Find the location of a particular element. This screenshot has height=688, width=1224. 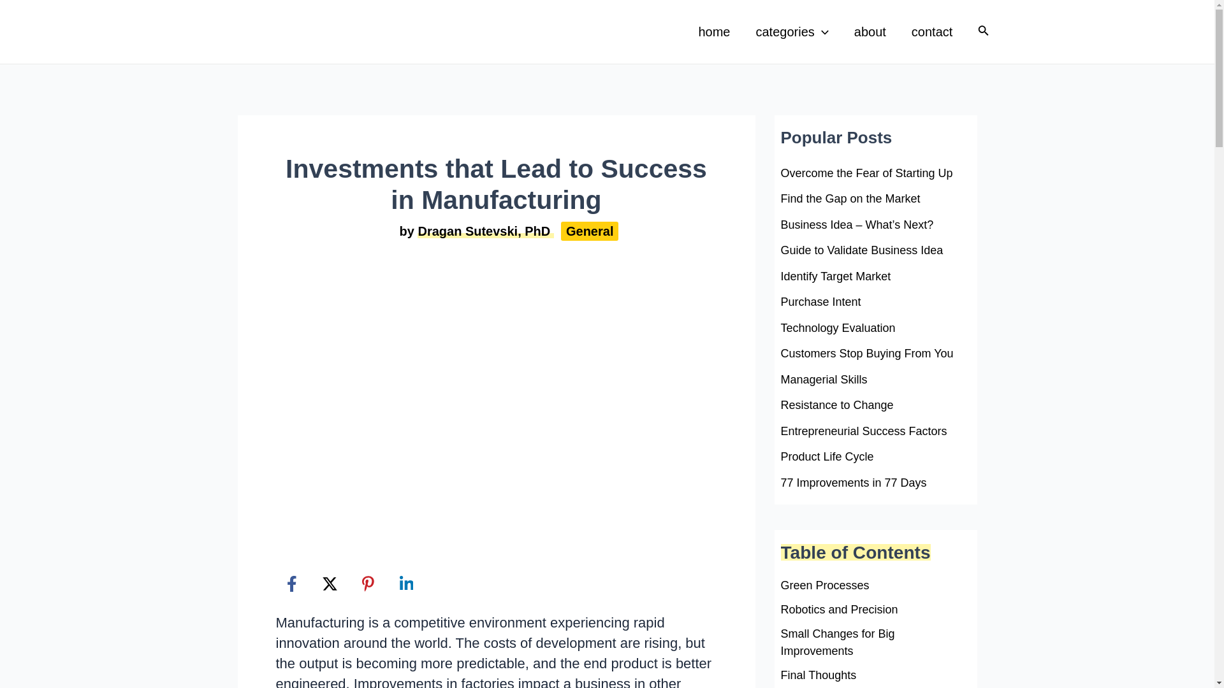

Green Processes is located at coordinates (825, 586).